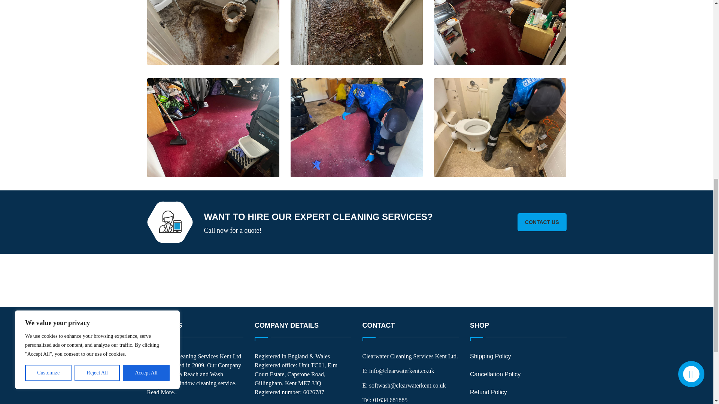 Image resolution: width=719 pixels, height=404 pixels. Describe the element at coordinates (495, 374) in the screenshot. I see `Cancellation Policy` at that location.